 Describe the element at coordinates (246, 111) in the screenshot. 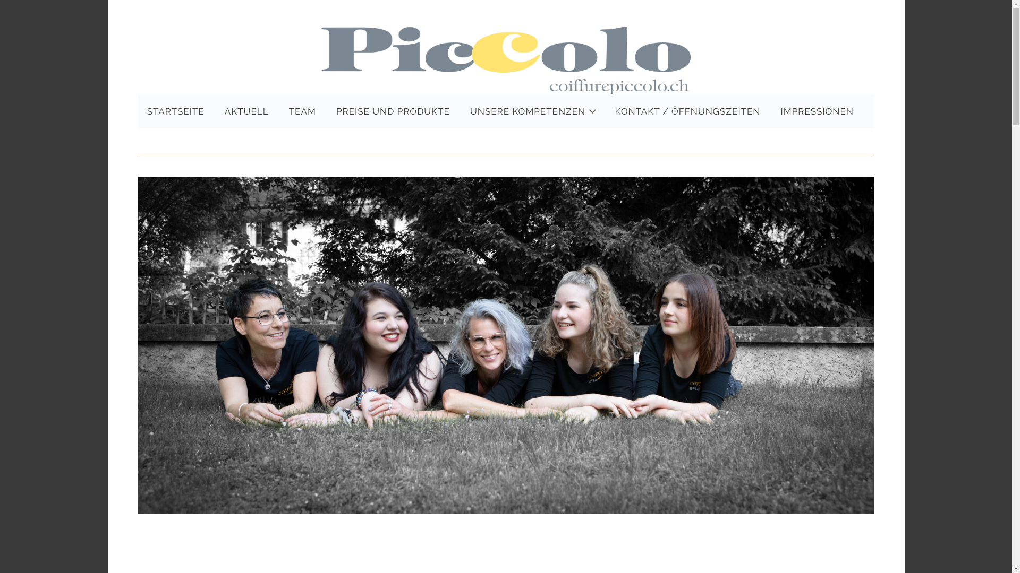

I see `AKTUELL` at that location.